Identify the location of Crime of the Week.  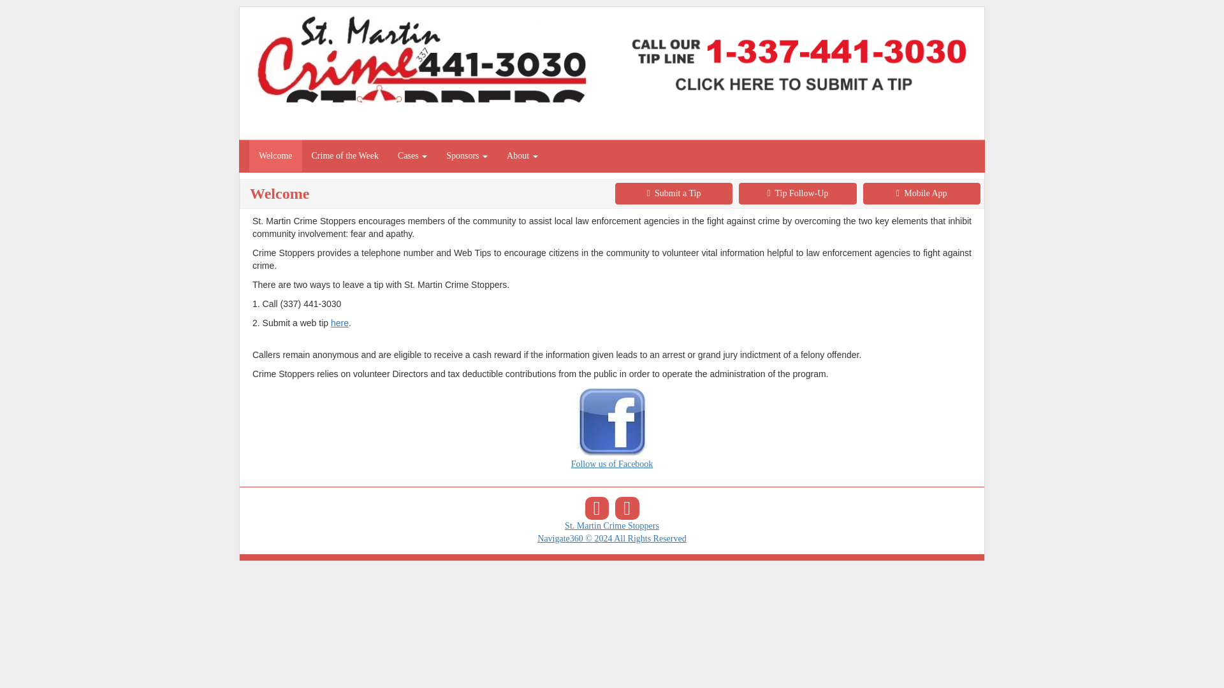
(346, 156).